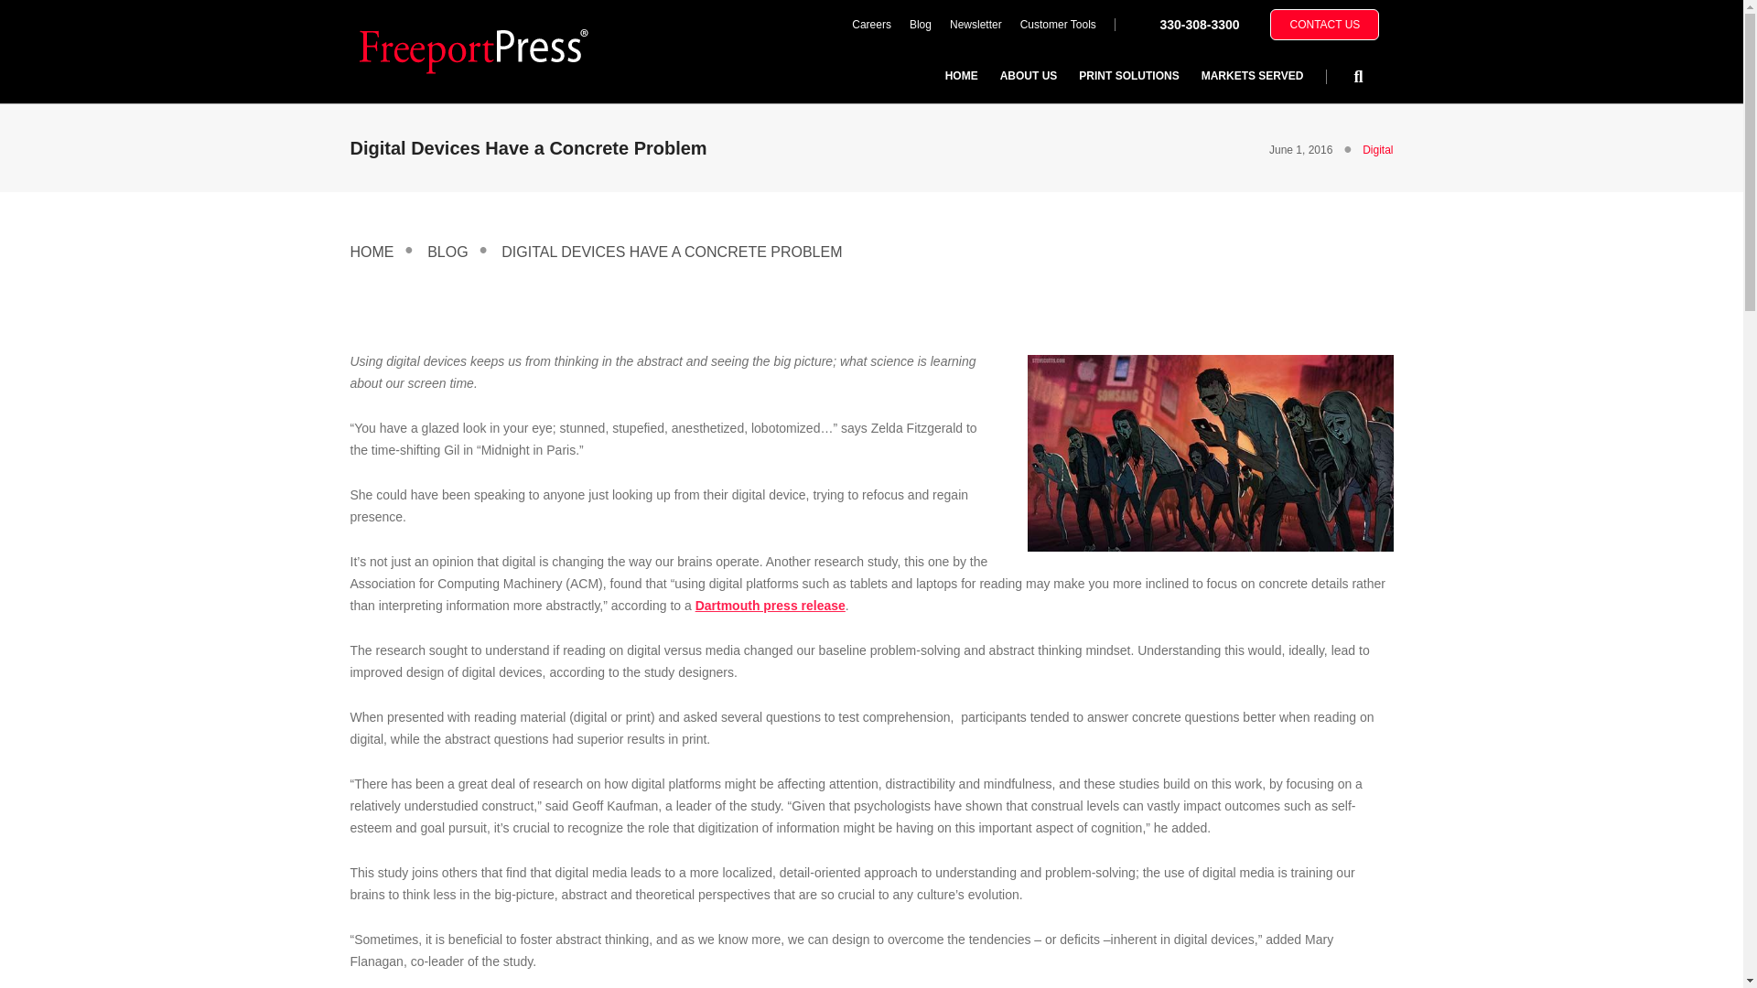 The height and width of the screenshot is (988, 1757). I want to click on Careers, so click(871, 25).